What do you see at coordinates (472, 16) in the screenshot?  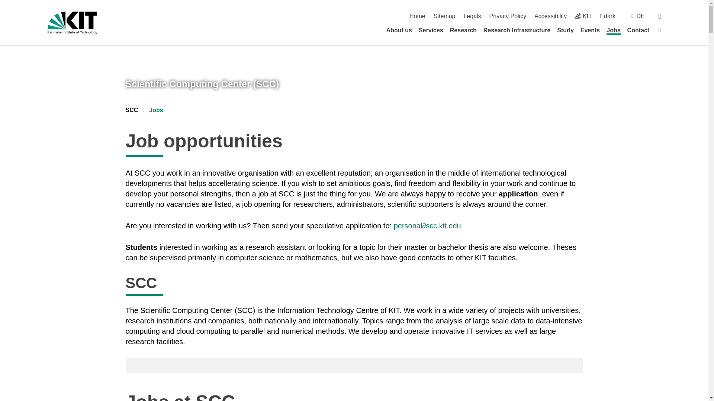 I see `Legals` at bounding box center [472, 16].